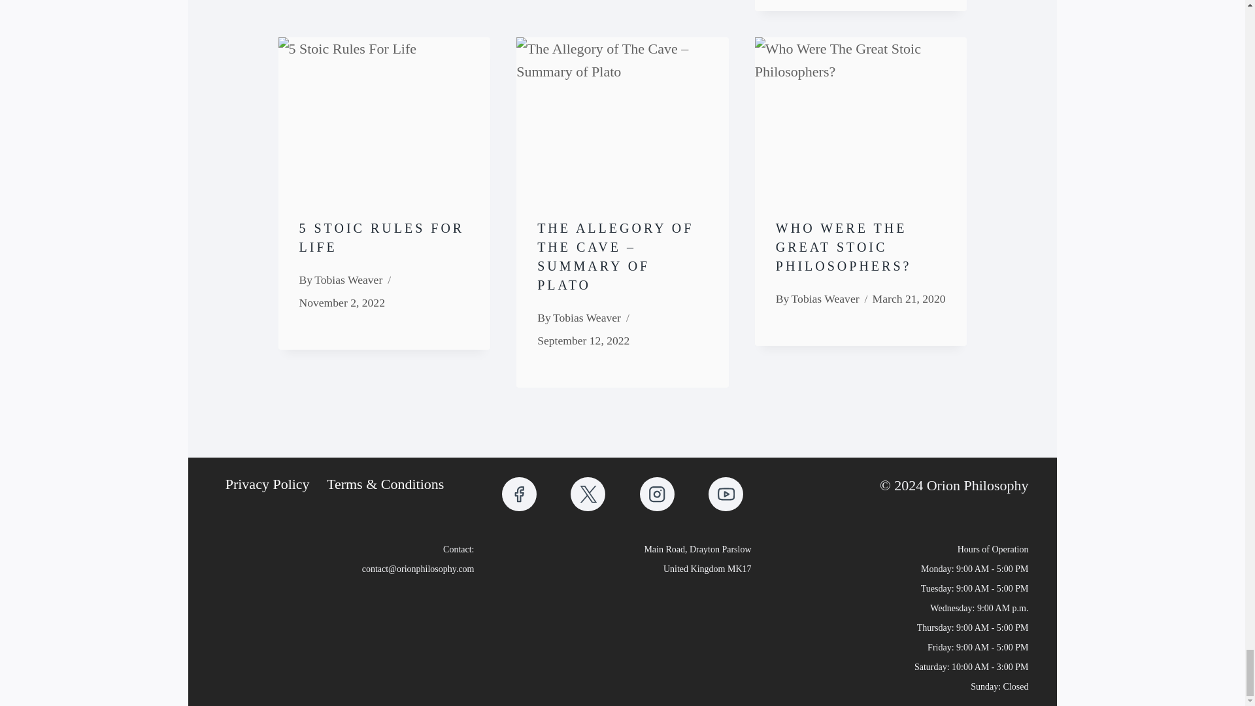 The width and height of the screenshot is (1255, 706). I want to click on Tobias Weaver, so click(348, 280).